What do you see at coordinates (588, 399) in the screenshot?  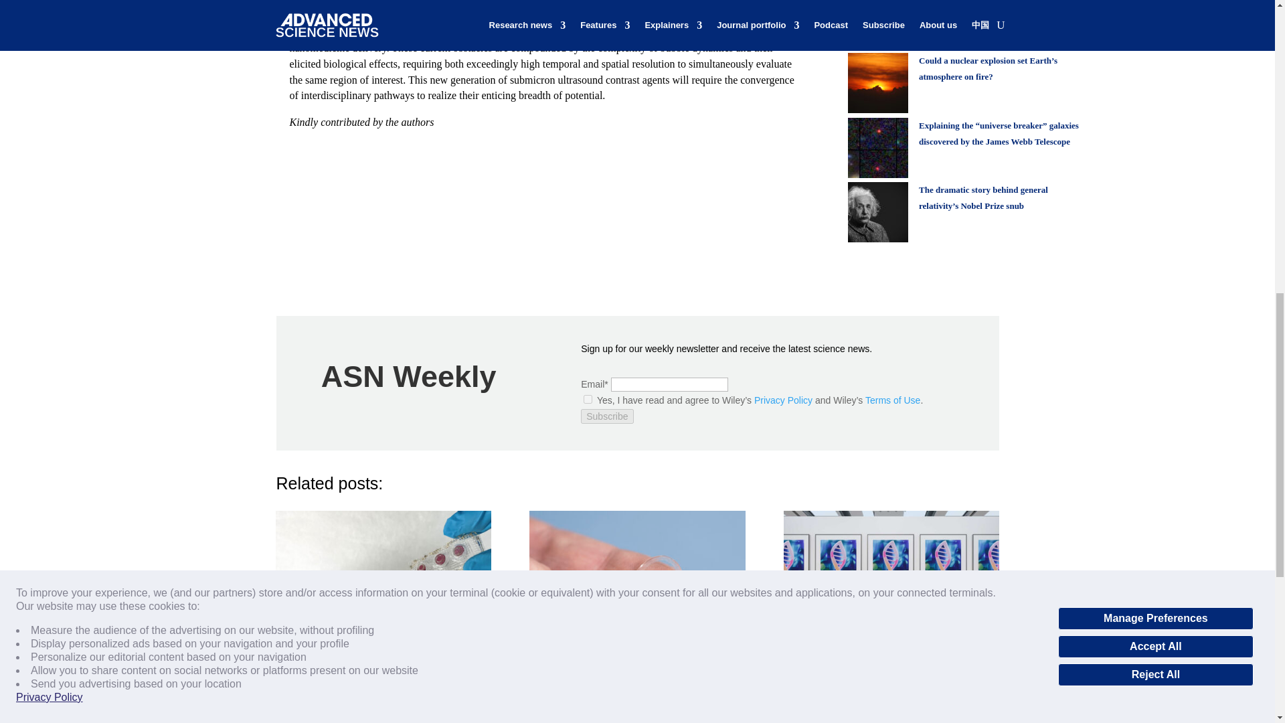 I see `true` at bounding box center [588, 399].